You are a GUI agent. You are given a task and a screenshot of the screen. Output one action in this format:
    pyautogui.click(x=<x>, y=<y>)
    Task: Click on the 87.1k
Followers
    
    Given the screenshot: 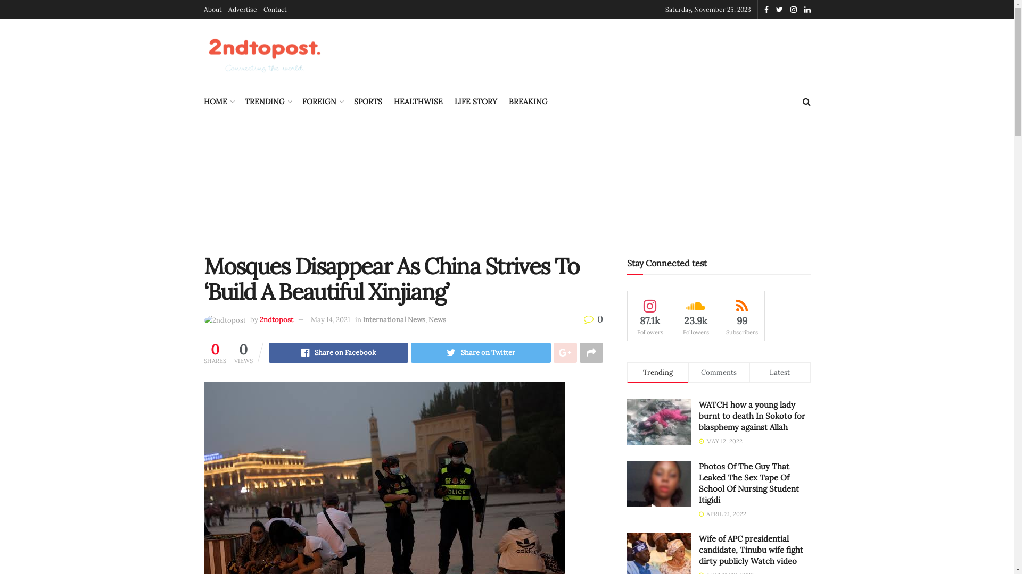 What is the action you would take?
    pyautogui.click(x=650, y=316)
    